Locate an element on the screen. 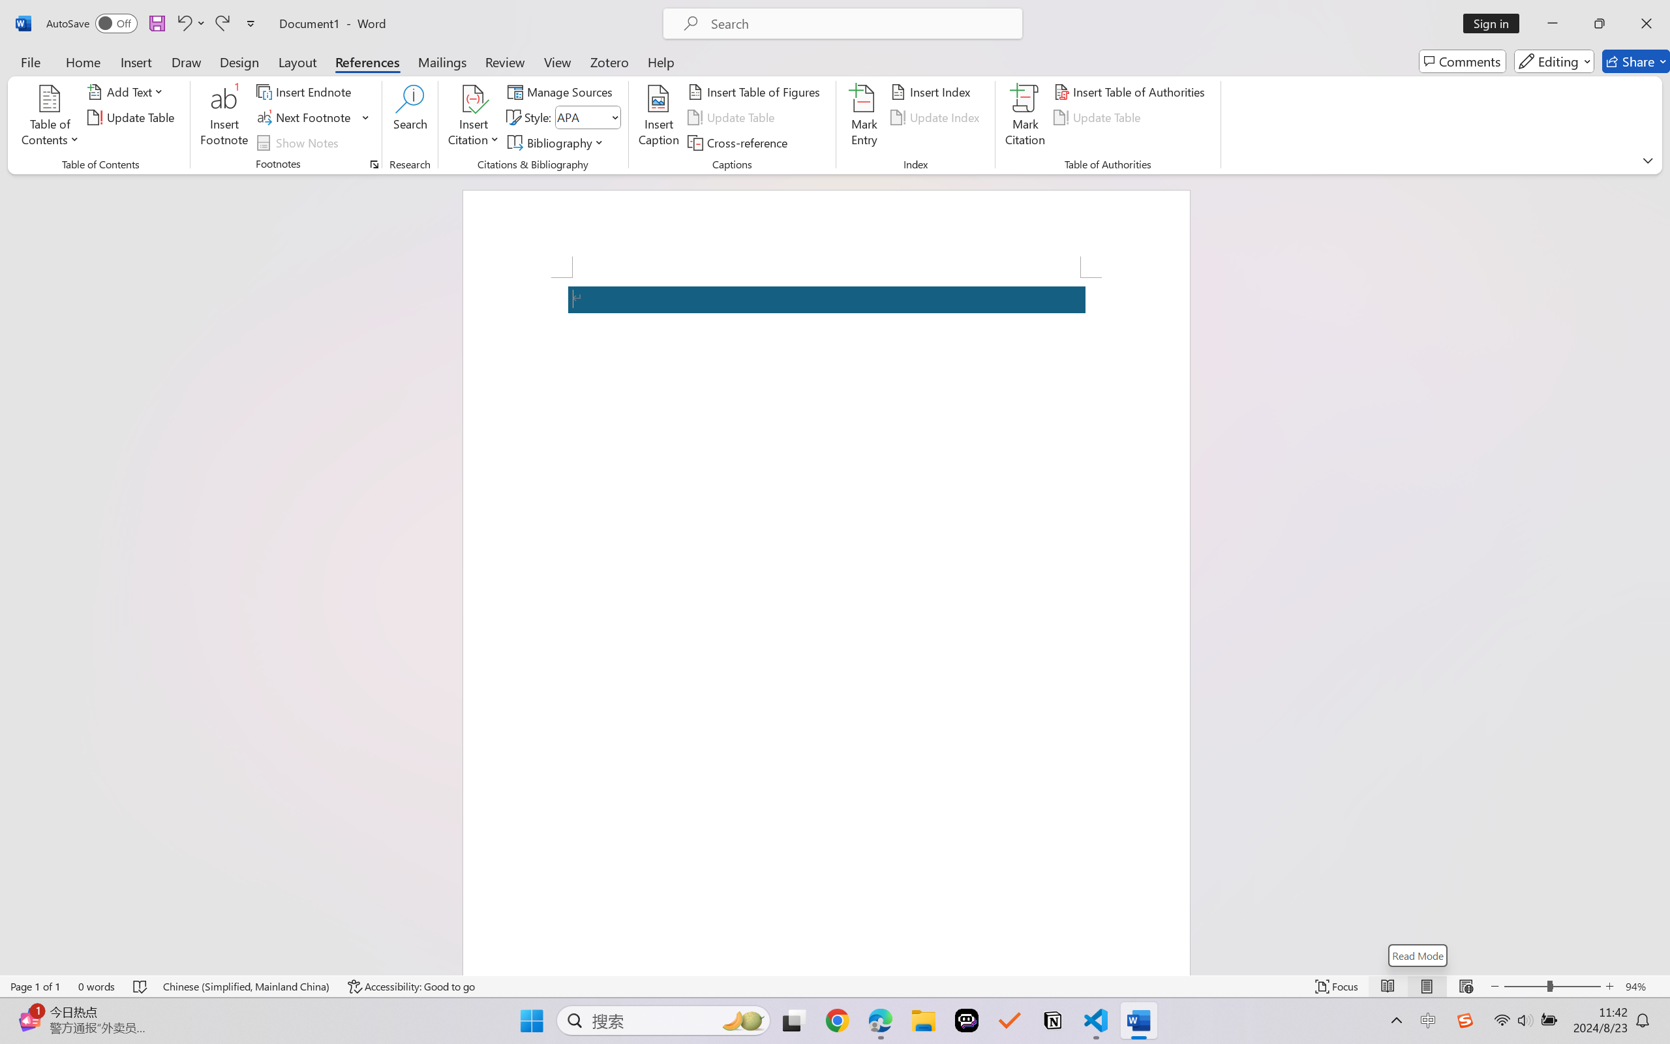 The width and height of the screenshot is (1670, 1044). Show Notes is located at coordinates (299, 142).